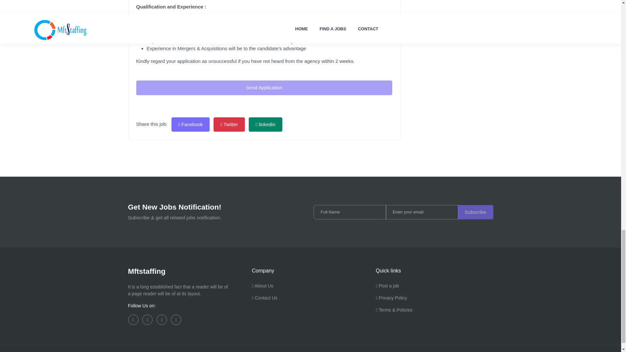 Image resolution: width=626 pixels, height=352 pixels. What do you see at coordinates (262, 288) in the screenshot?
I see `About Us` at bounding box center [262, 288].